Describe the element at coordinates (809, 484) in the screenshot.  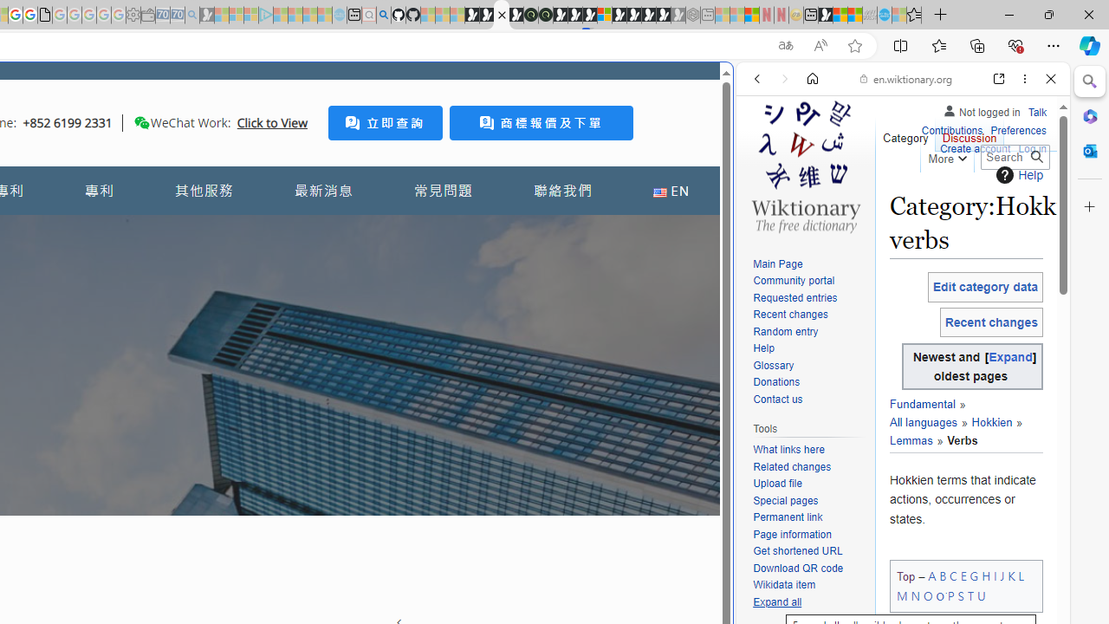
I see `Upload file` at that location.